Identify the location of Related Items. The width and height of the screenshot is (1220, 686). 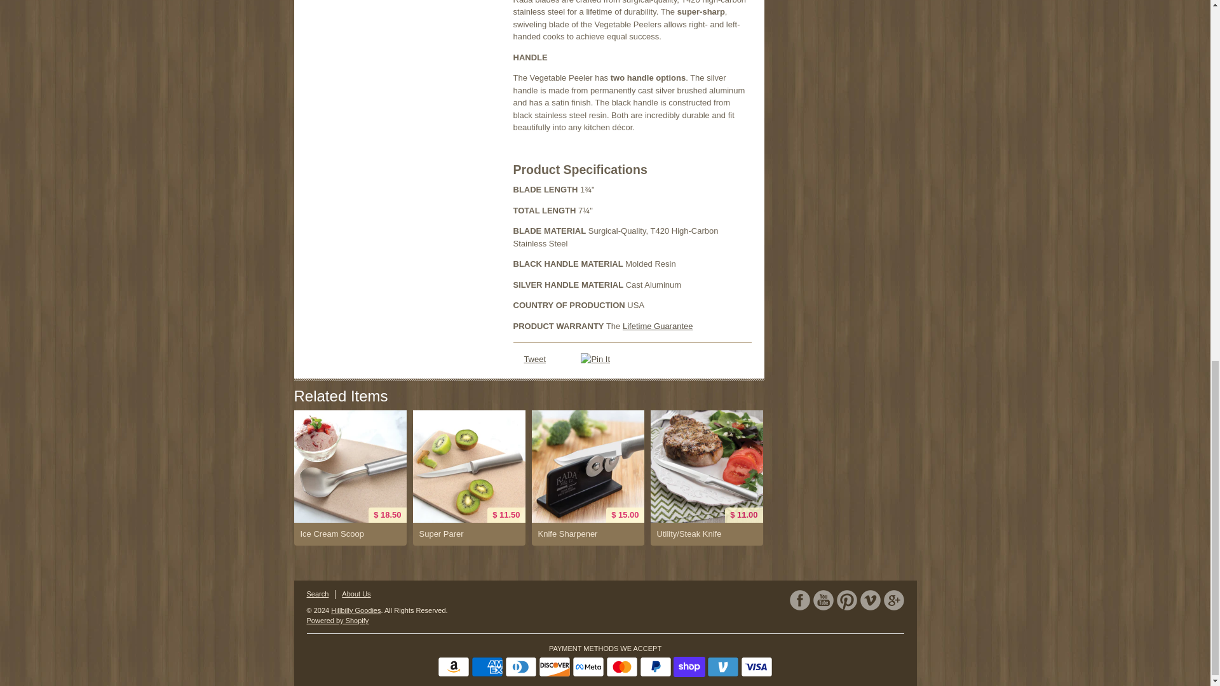
(341, 396).